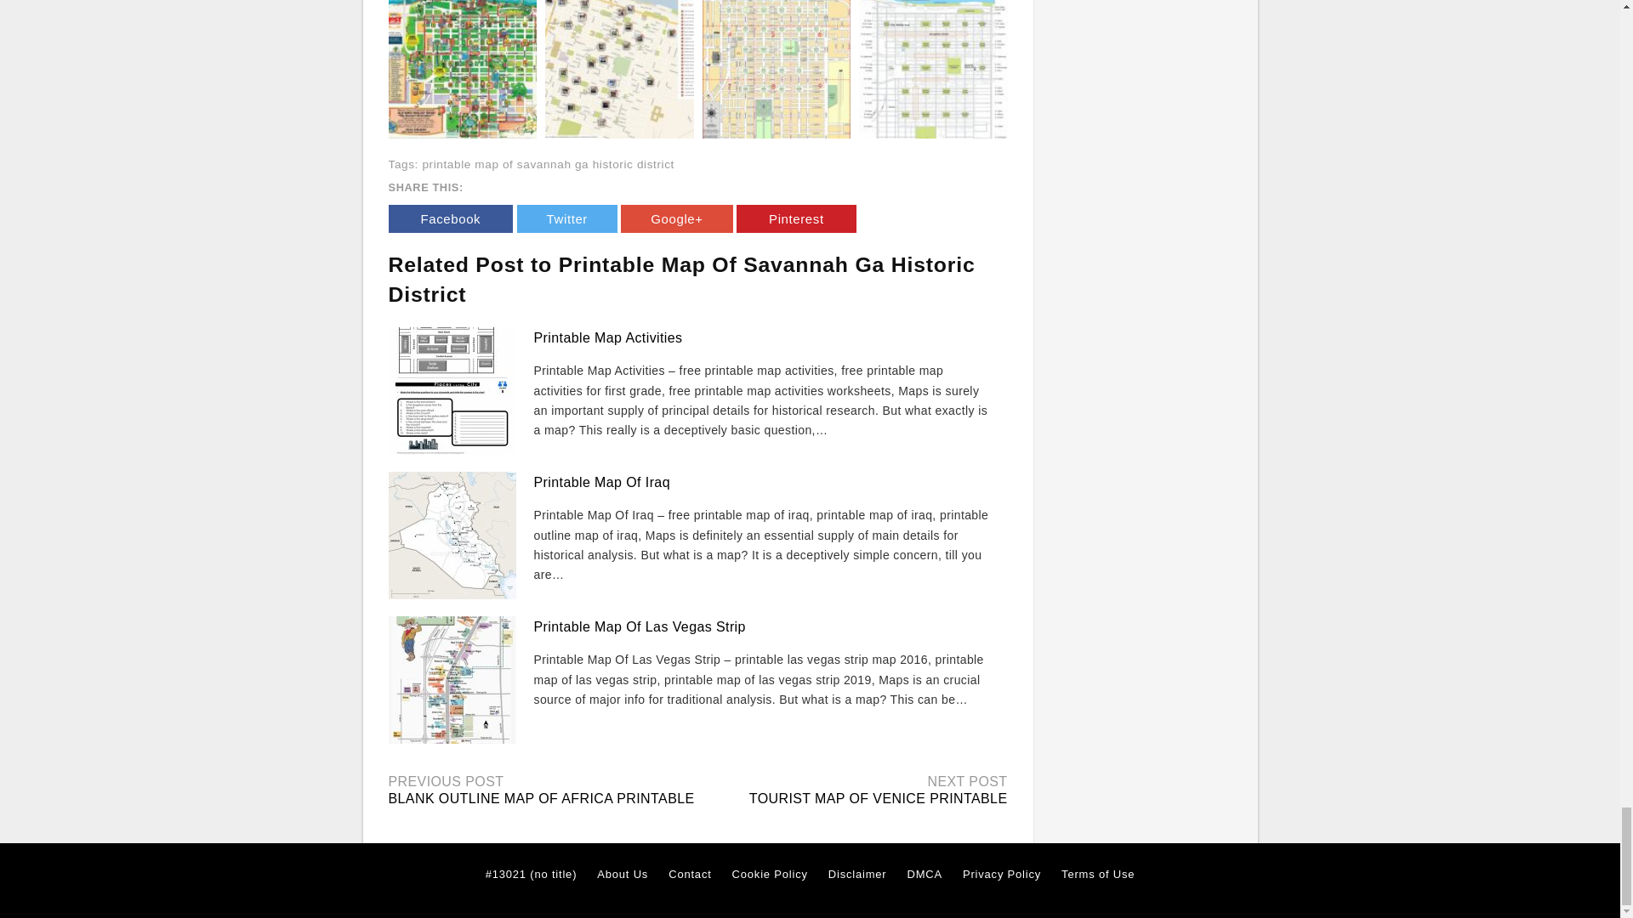 The image size is (1633, 918). What do you see at coordinates (541, 798) in the screenshot?
I see `BLANK OUTLINE MAP OF AFRICA PRINTABLE` at bounding box center [541, 798].